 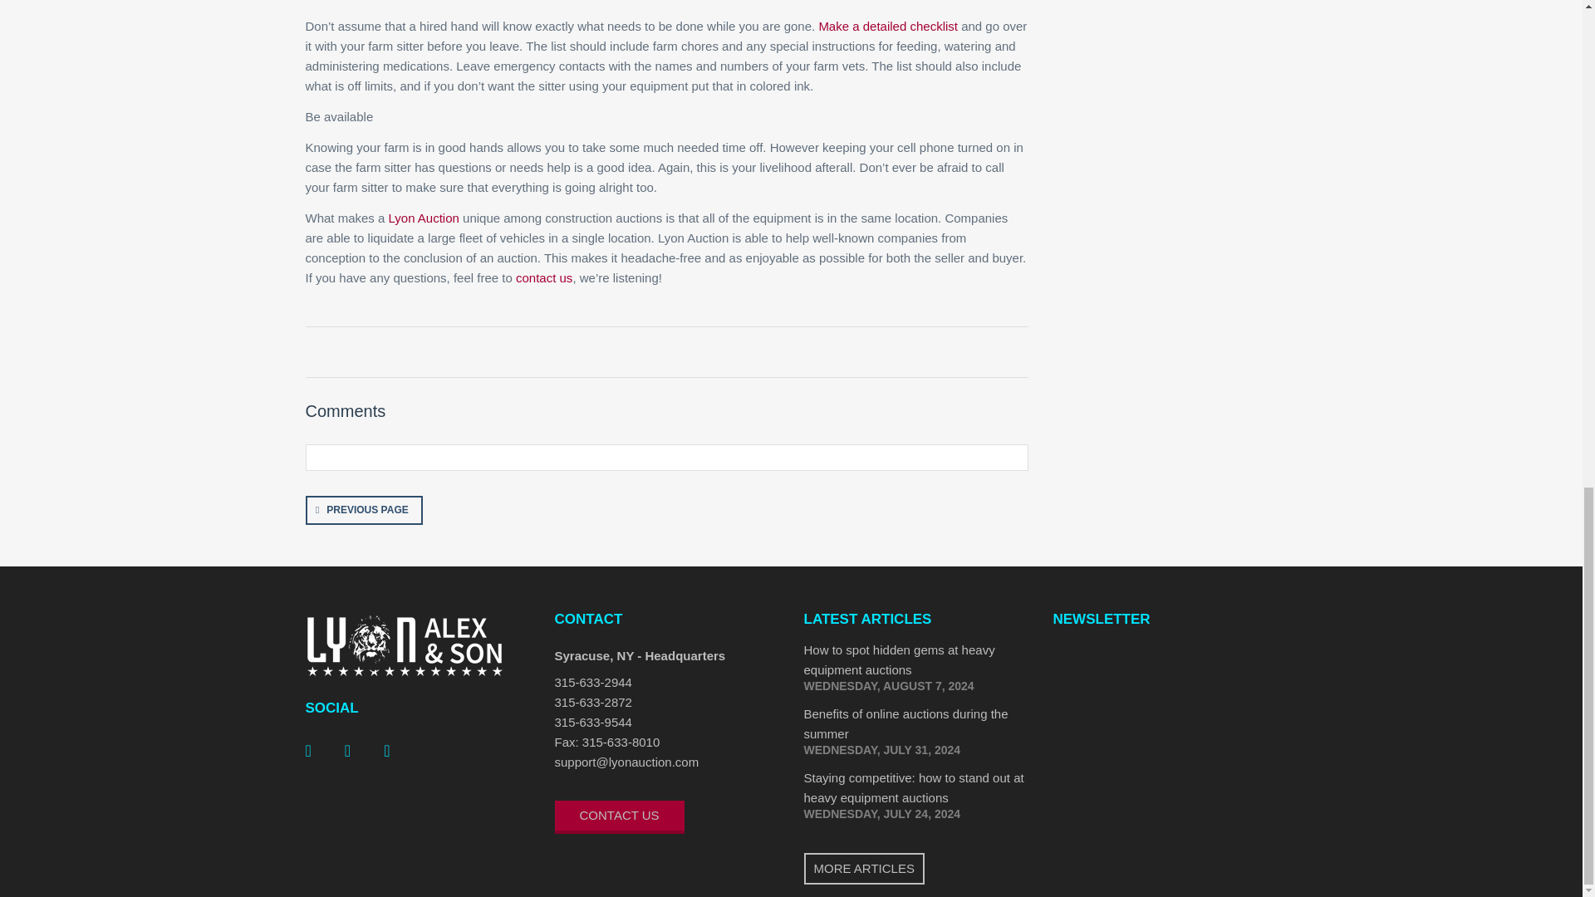 What do you see at coordinates (887, 25) in the screenshot?
I see `Make a detailed checklist` at bounding box center [887, 25].